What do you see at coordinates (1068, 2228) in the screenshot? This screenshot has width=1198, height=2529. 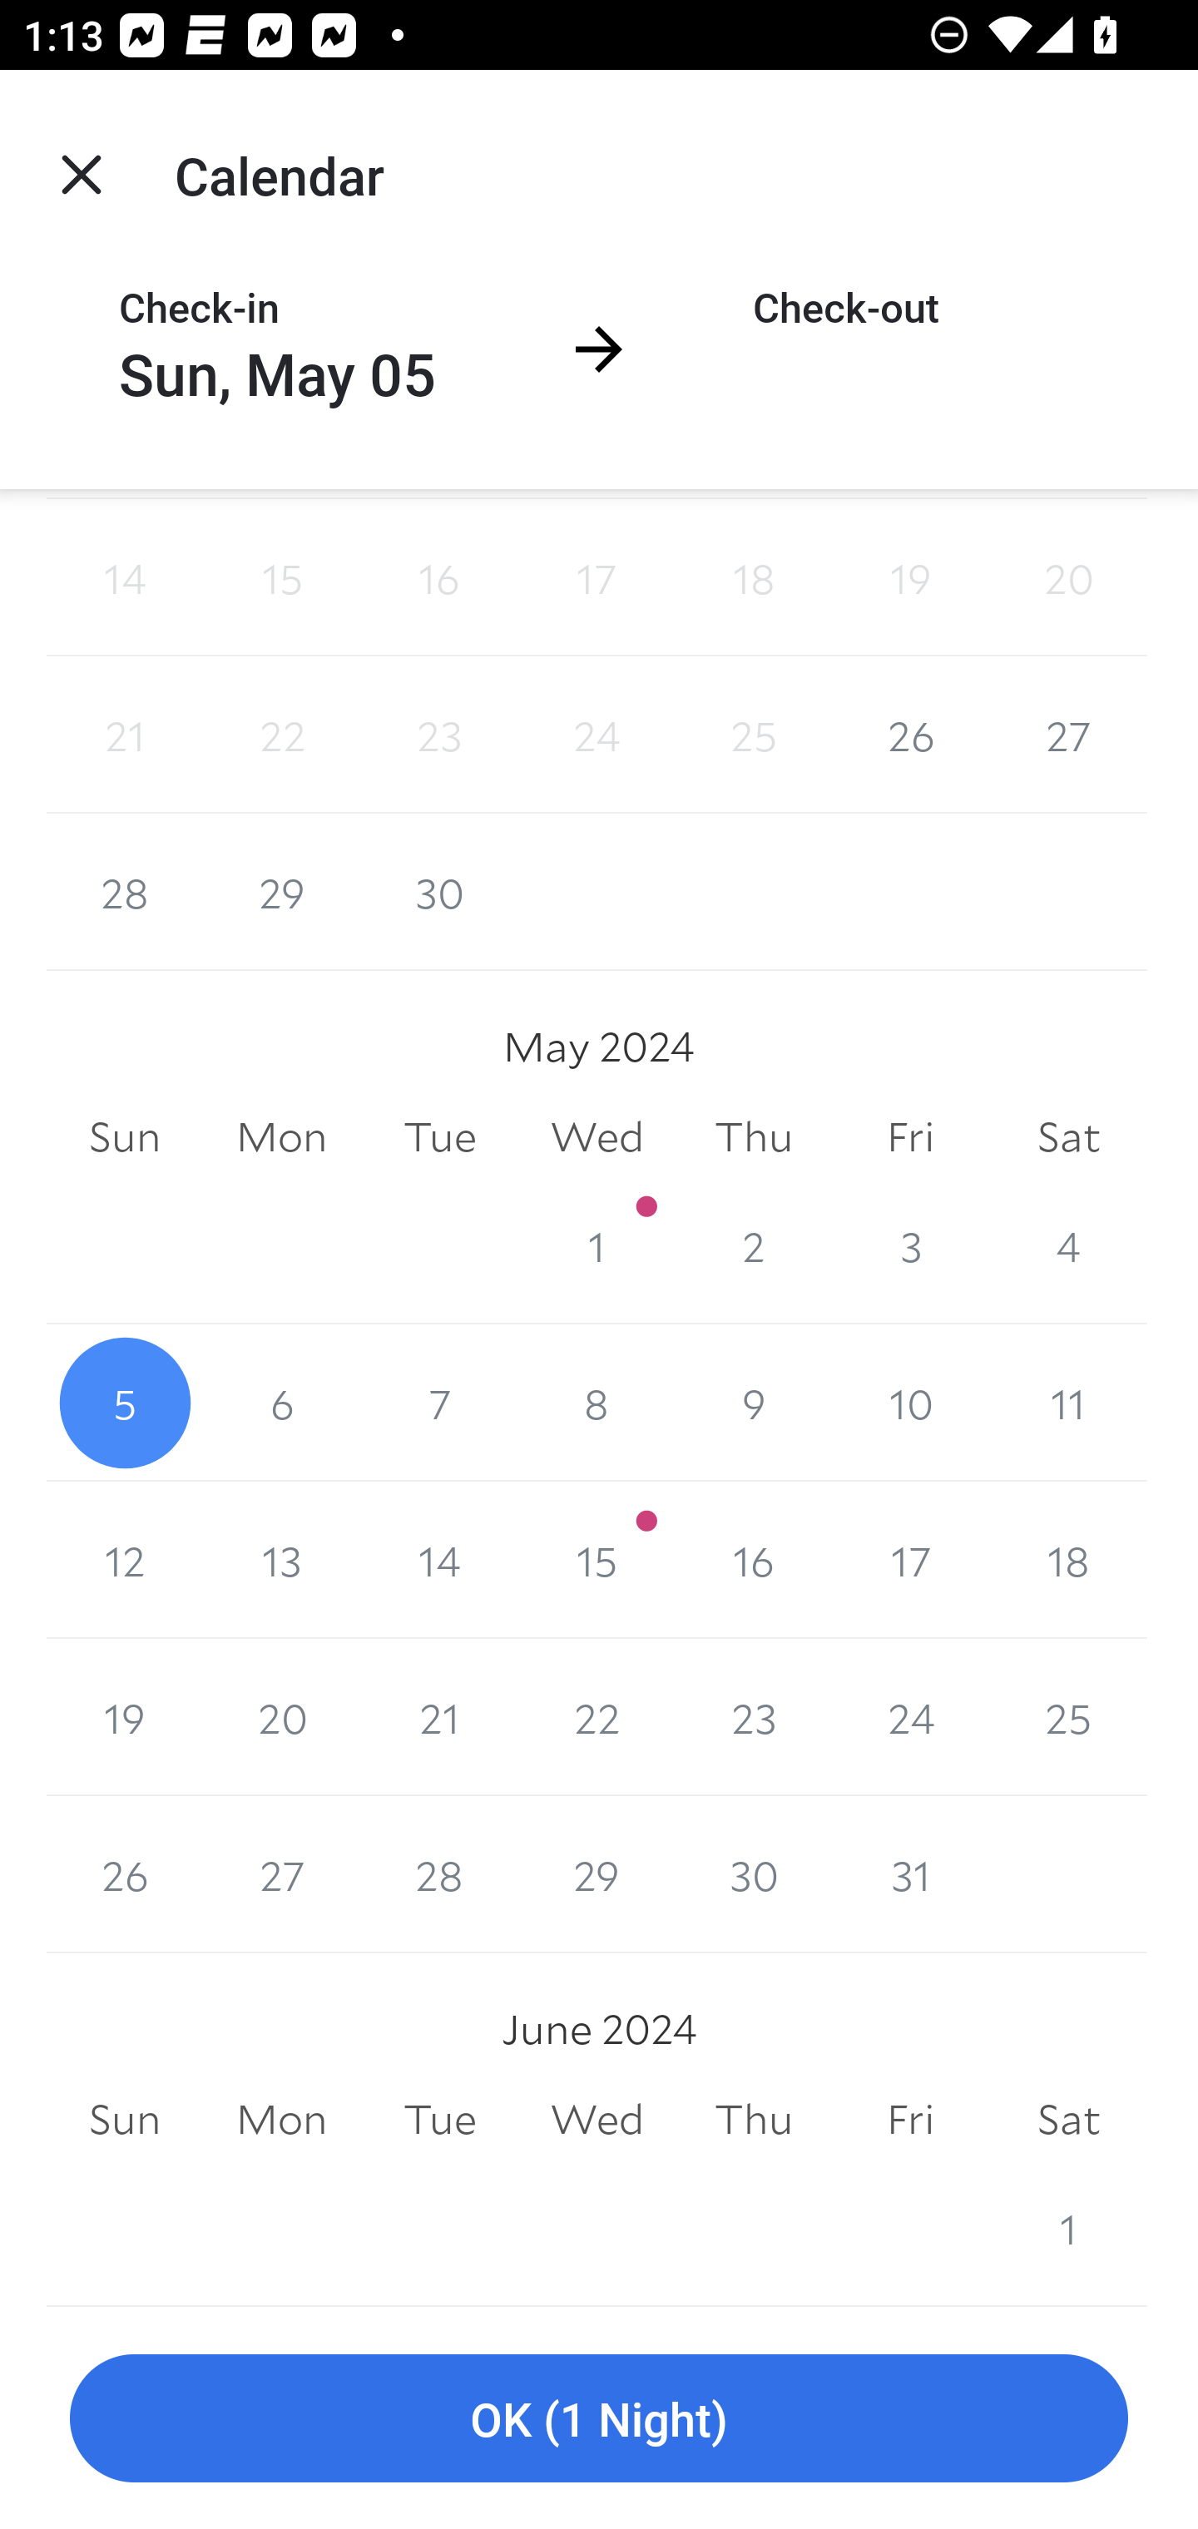 I see `1 1 June 2024` at bounding box center [1068, 2228].